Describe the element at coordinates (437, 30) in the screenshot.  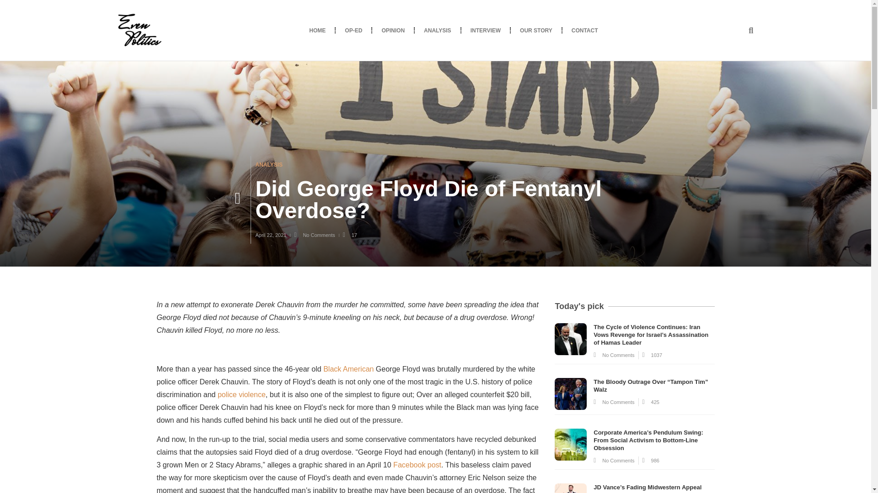
I see `ANALYSIS` at that location.